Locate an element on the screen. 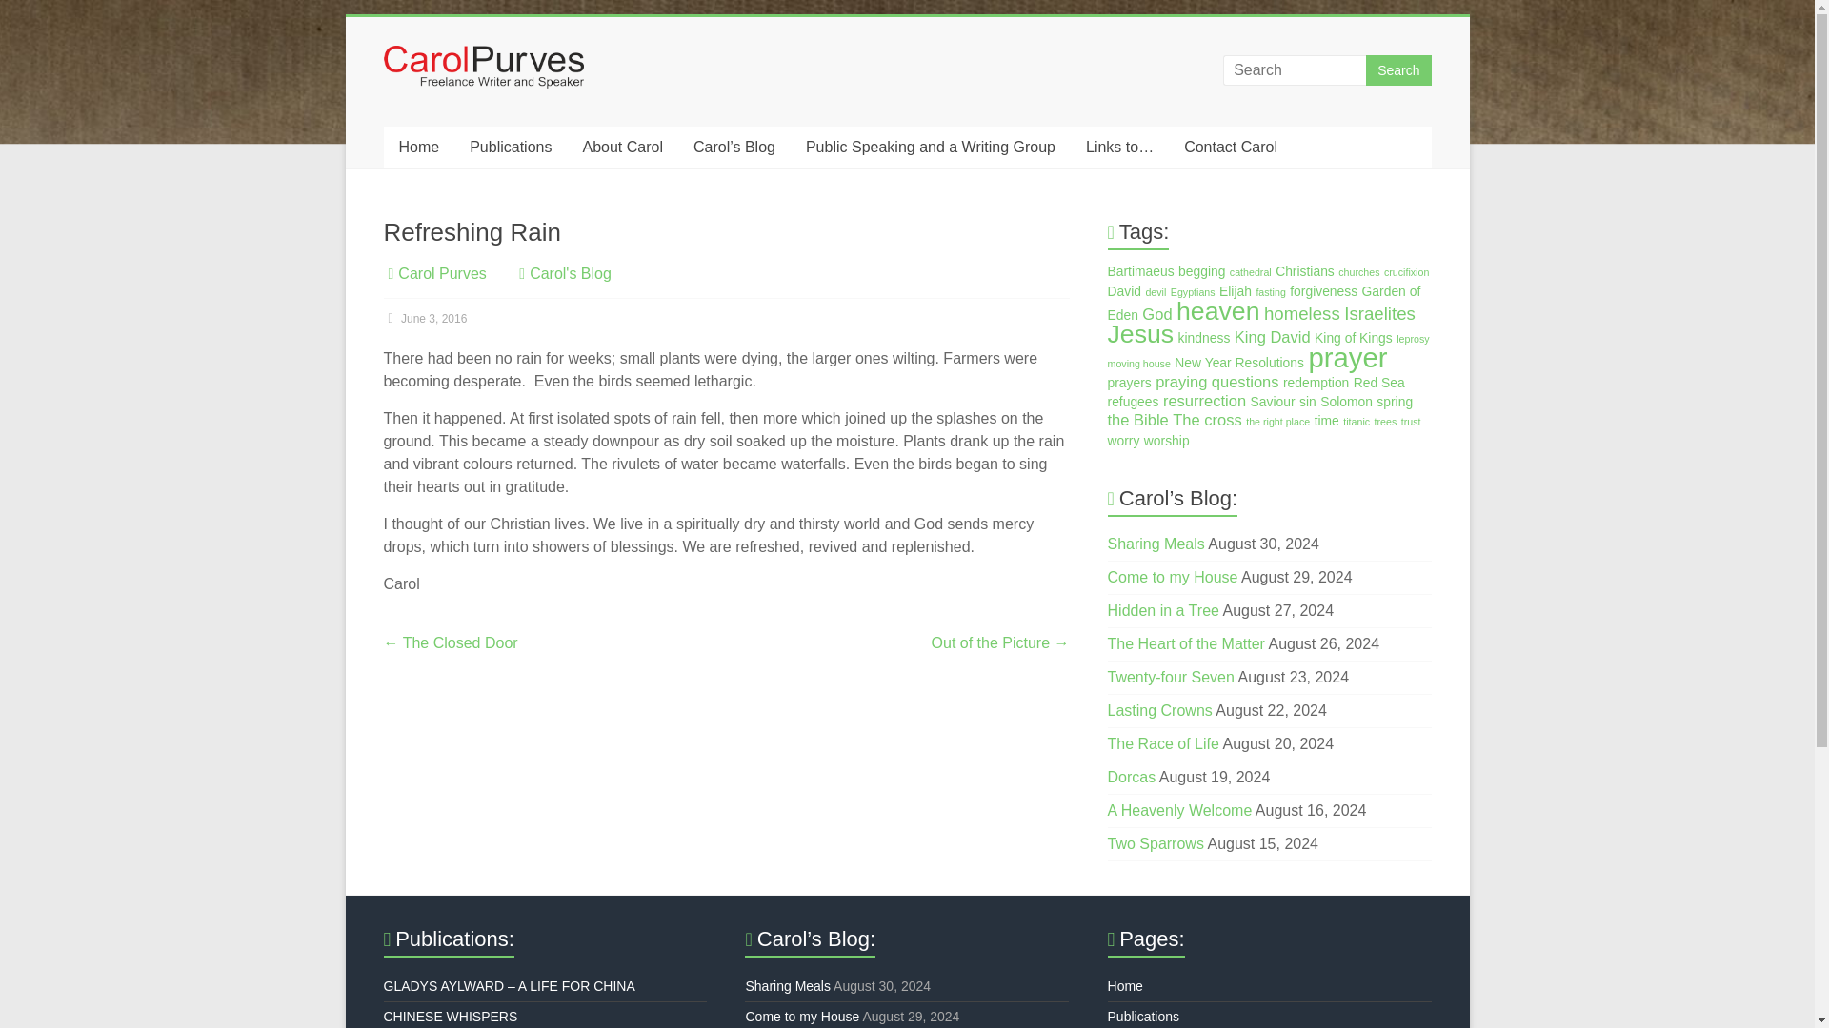 This screenshot has height=1028, width=1829. kindness is located at coordinates (1204, 337).